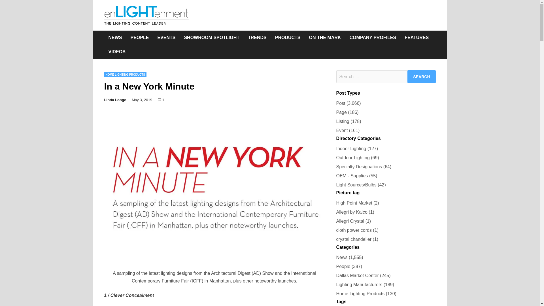  I want to click on TRENDS, so click(257, 37).